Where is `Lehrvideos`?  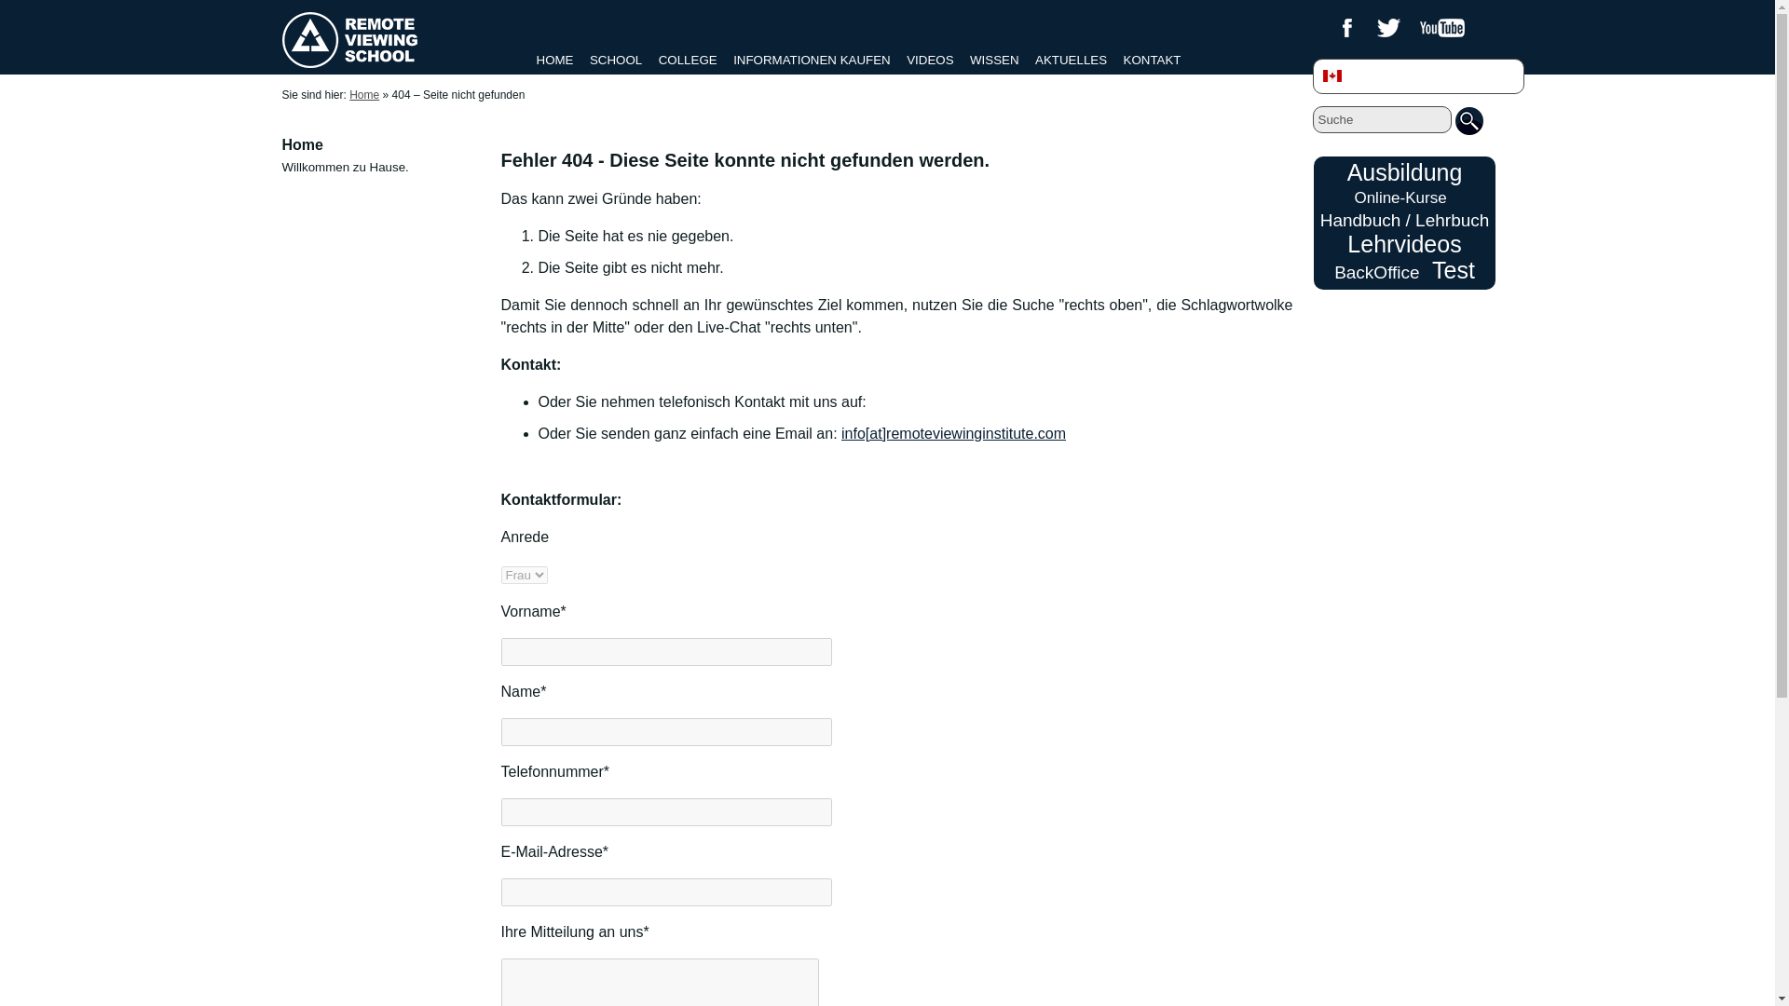
Lehrvideos is located at coordinates (1403, 244).